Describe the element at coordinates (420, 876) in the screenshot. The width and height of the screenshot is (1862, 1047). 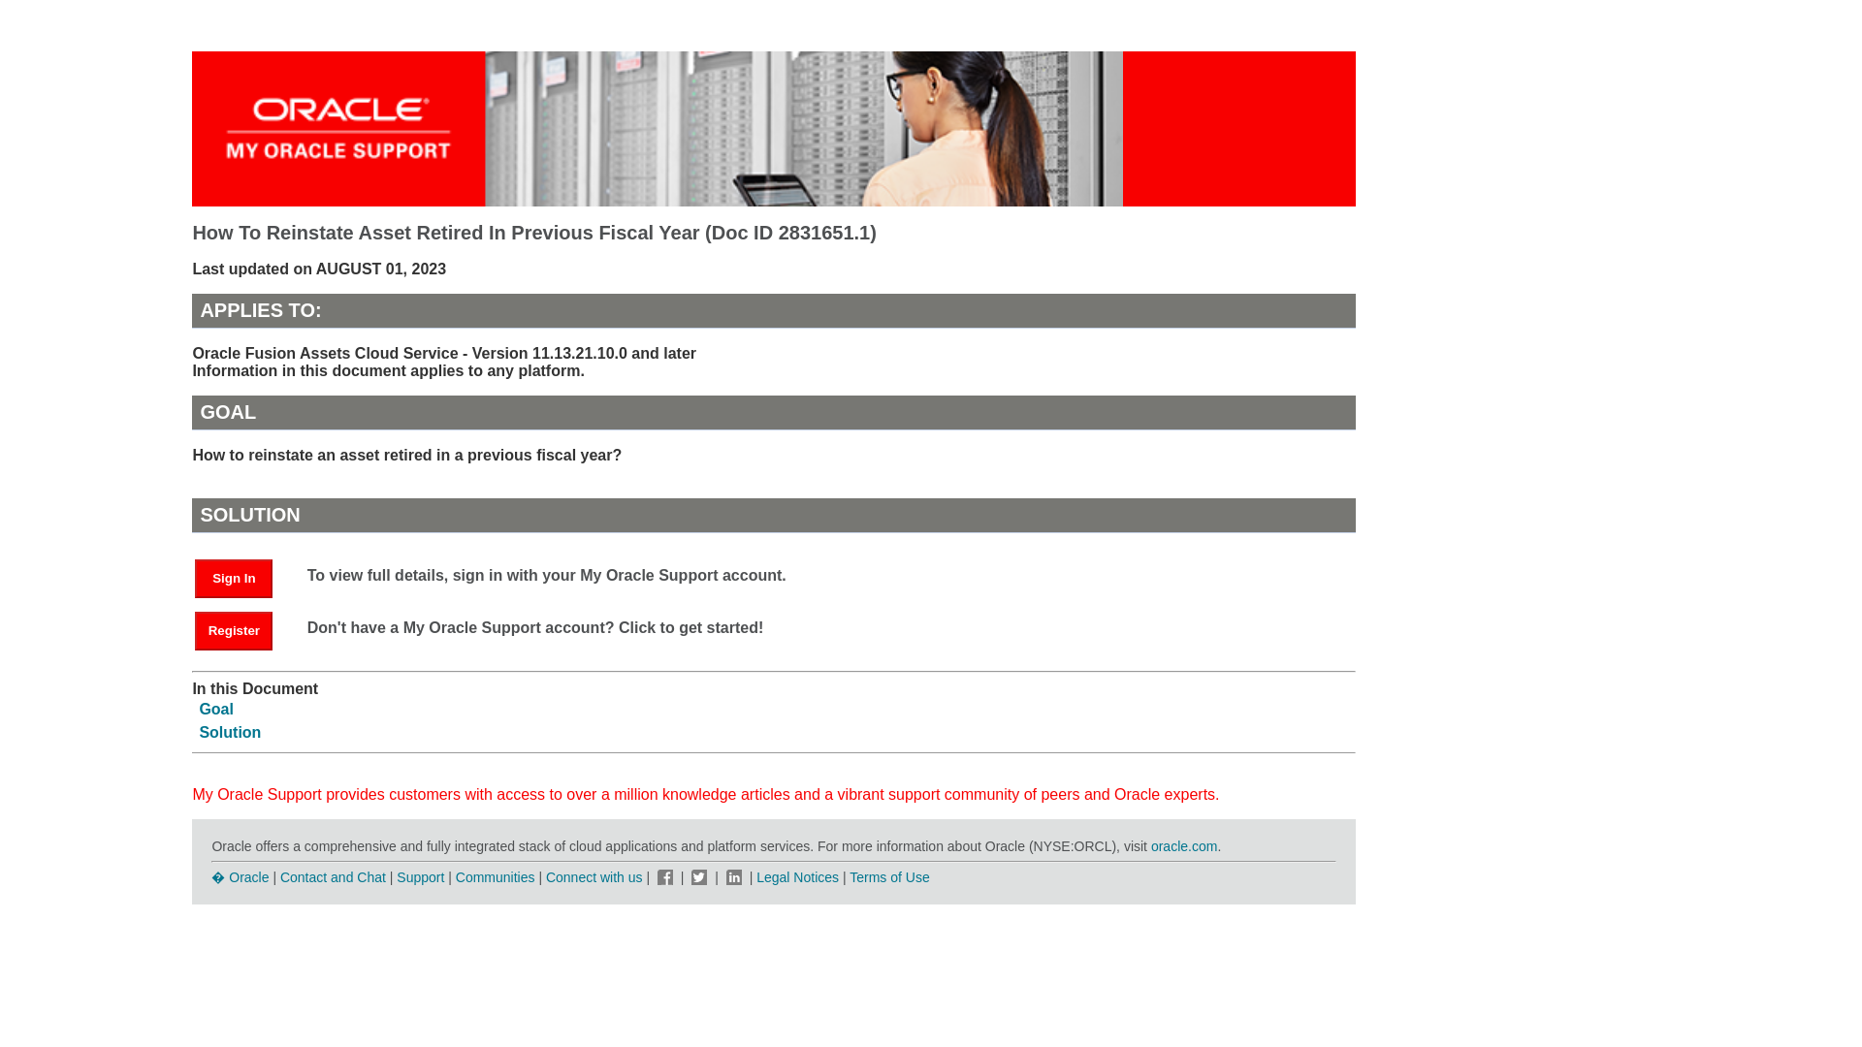
I see `Support` at that location.